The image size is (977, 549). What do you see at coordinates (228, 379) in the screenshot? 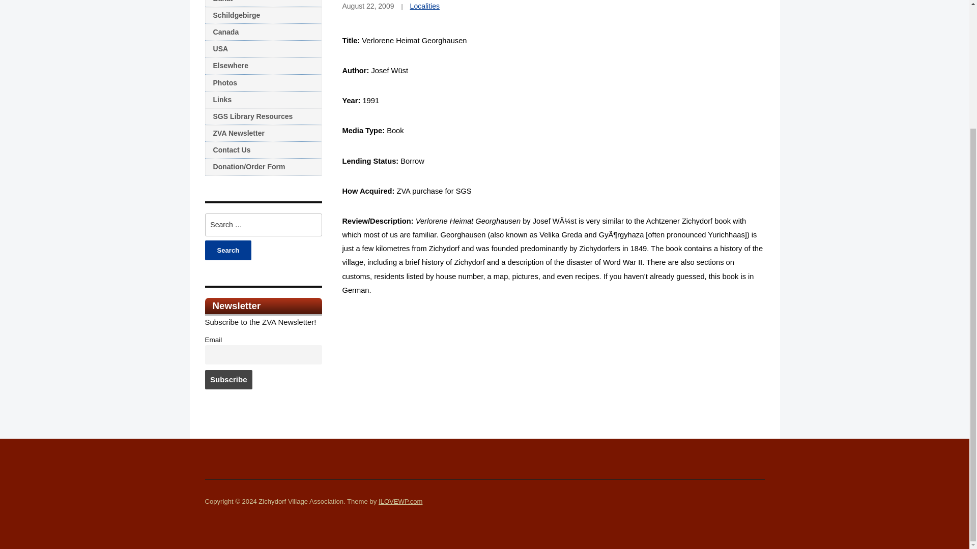
I see `Subscribe` at bounding box center [228, 379].